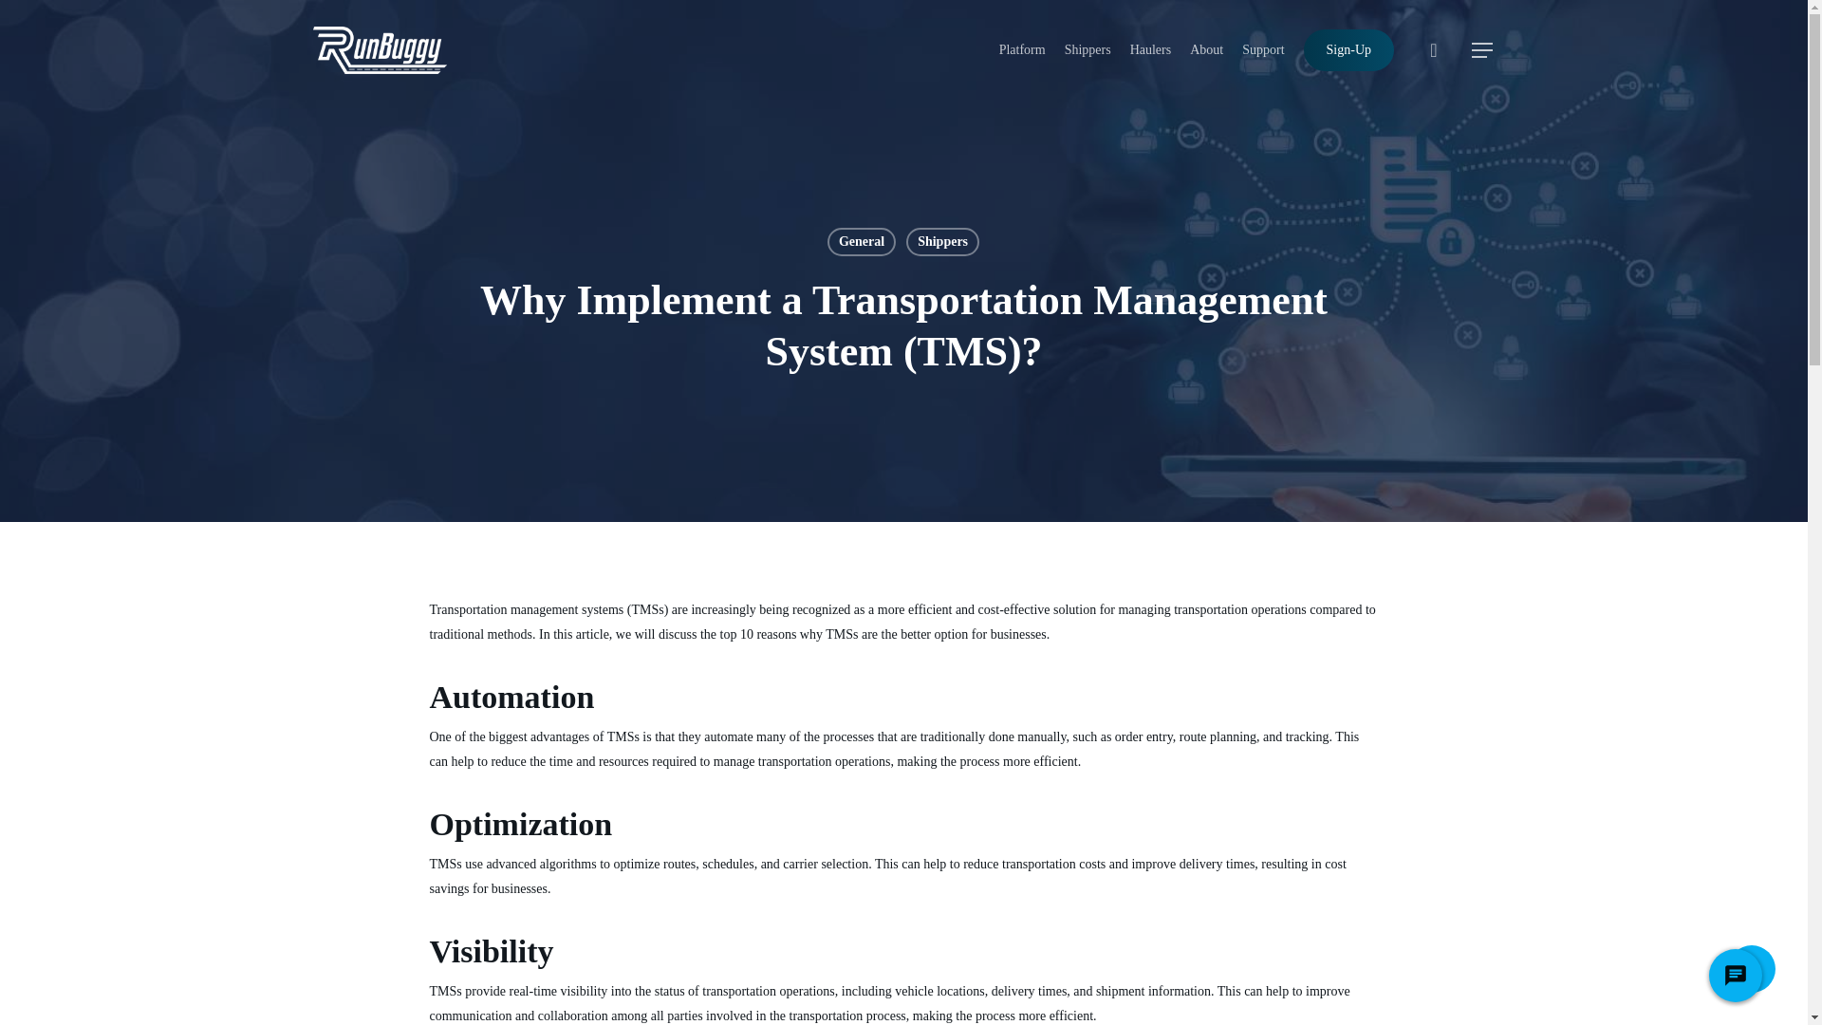 This screenshot has height=1025, width=1822. Describe the element at coordinates (1482, 49) in the screenshot. I see `Menu` at that location.